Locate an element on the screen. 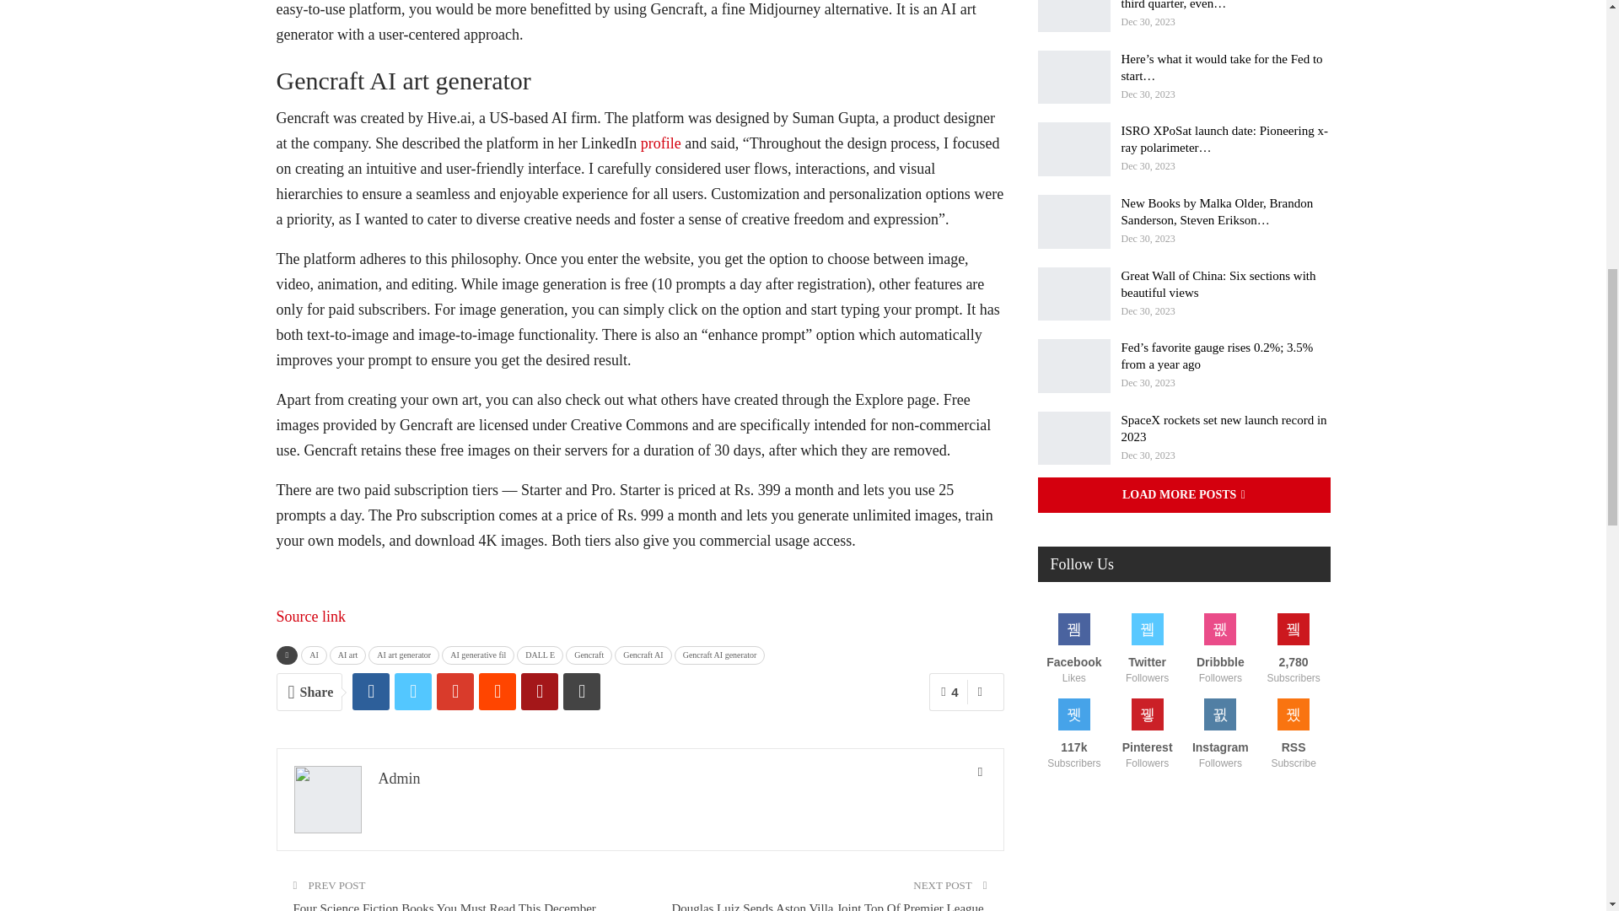 This screenshot has height=911, width=1619. AI is located at coordinates (314, 655).